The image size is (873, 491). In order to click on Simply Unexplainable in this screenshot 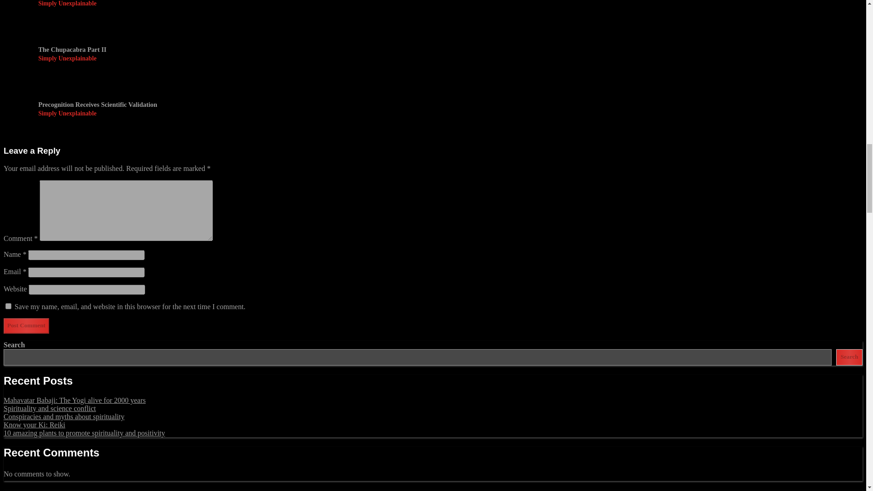, I will do `click(67, 4)`.